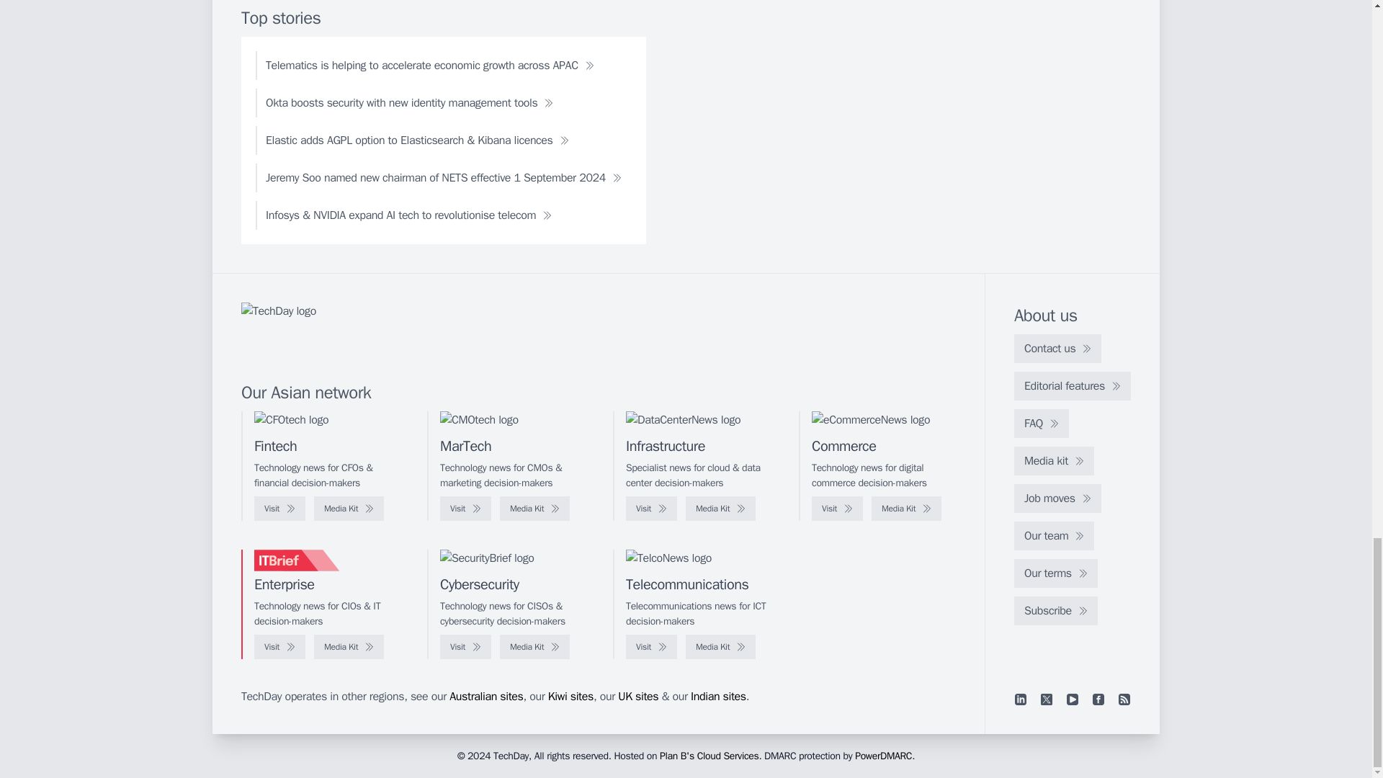 The image size is (1383, 778). Describe the element at coordinates (837, 509) in the screenshot. I see `Visit` at that location.